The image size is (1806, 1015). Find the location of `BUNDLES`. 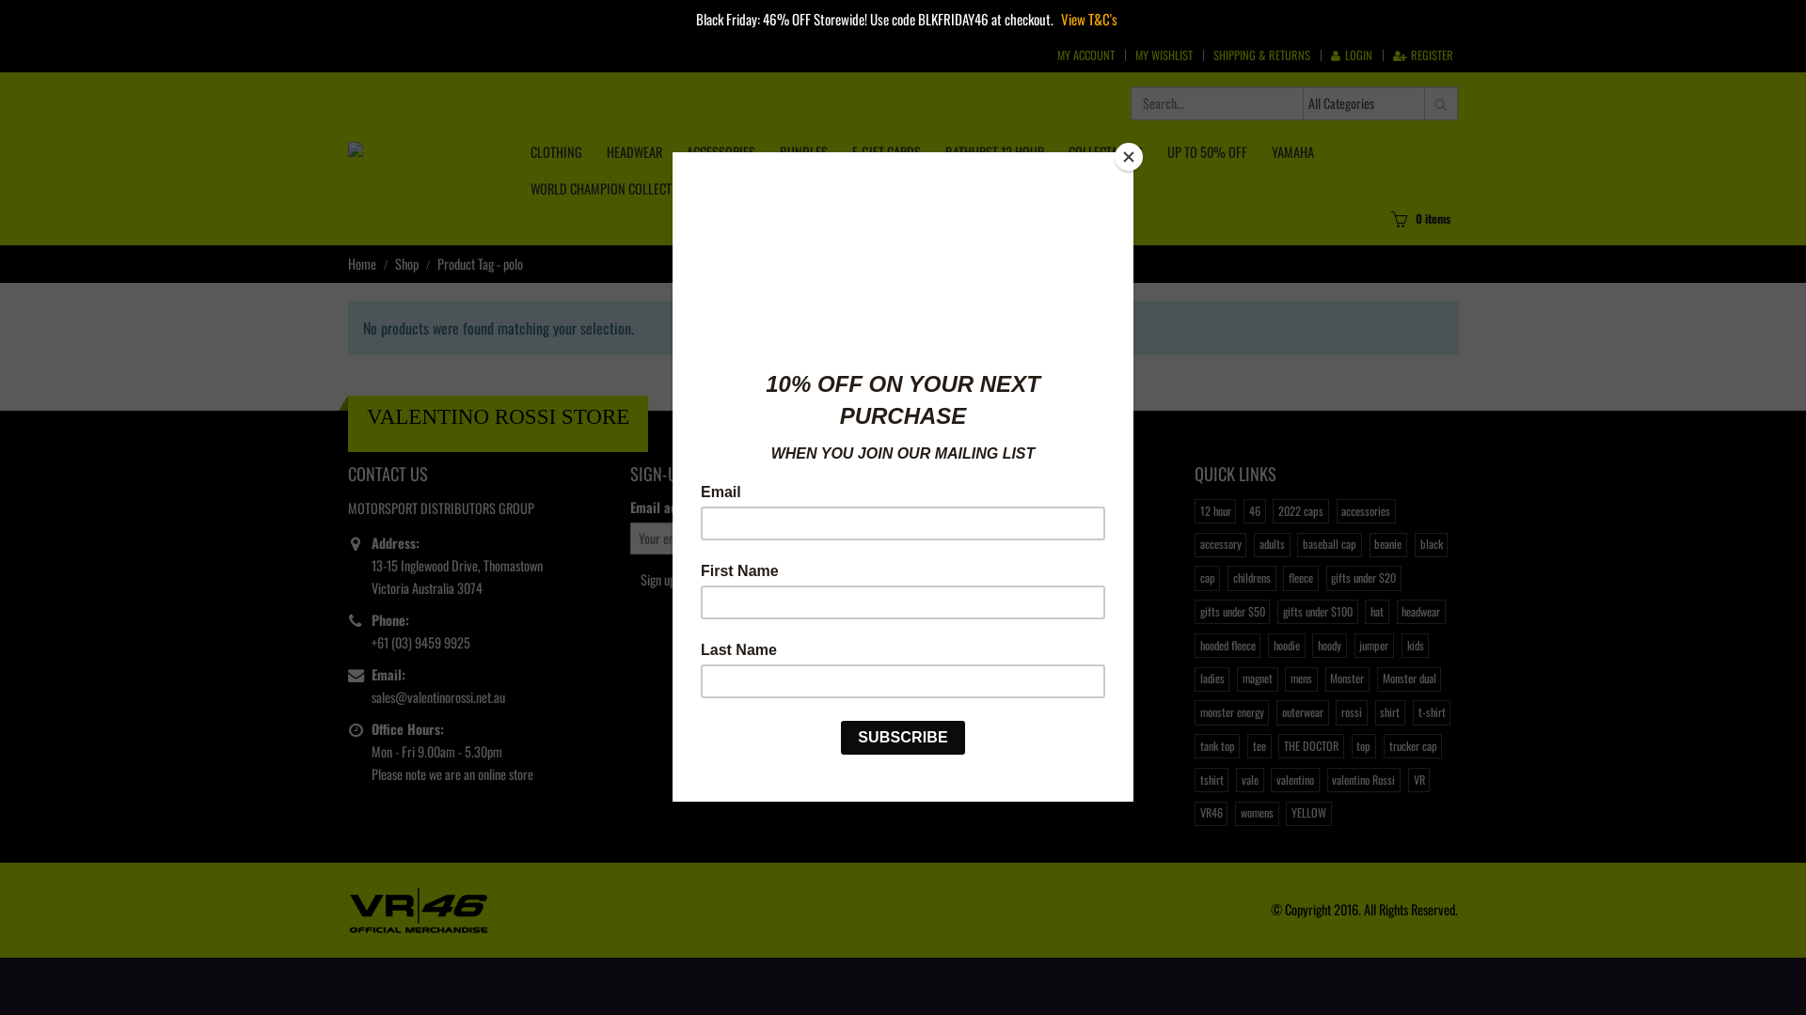

BUNDLES is located at coordinates (803, 152).